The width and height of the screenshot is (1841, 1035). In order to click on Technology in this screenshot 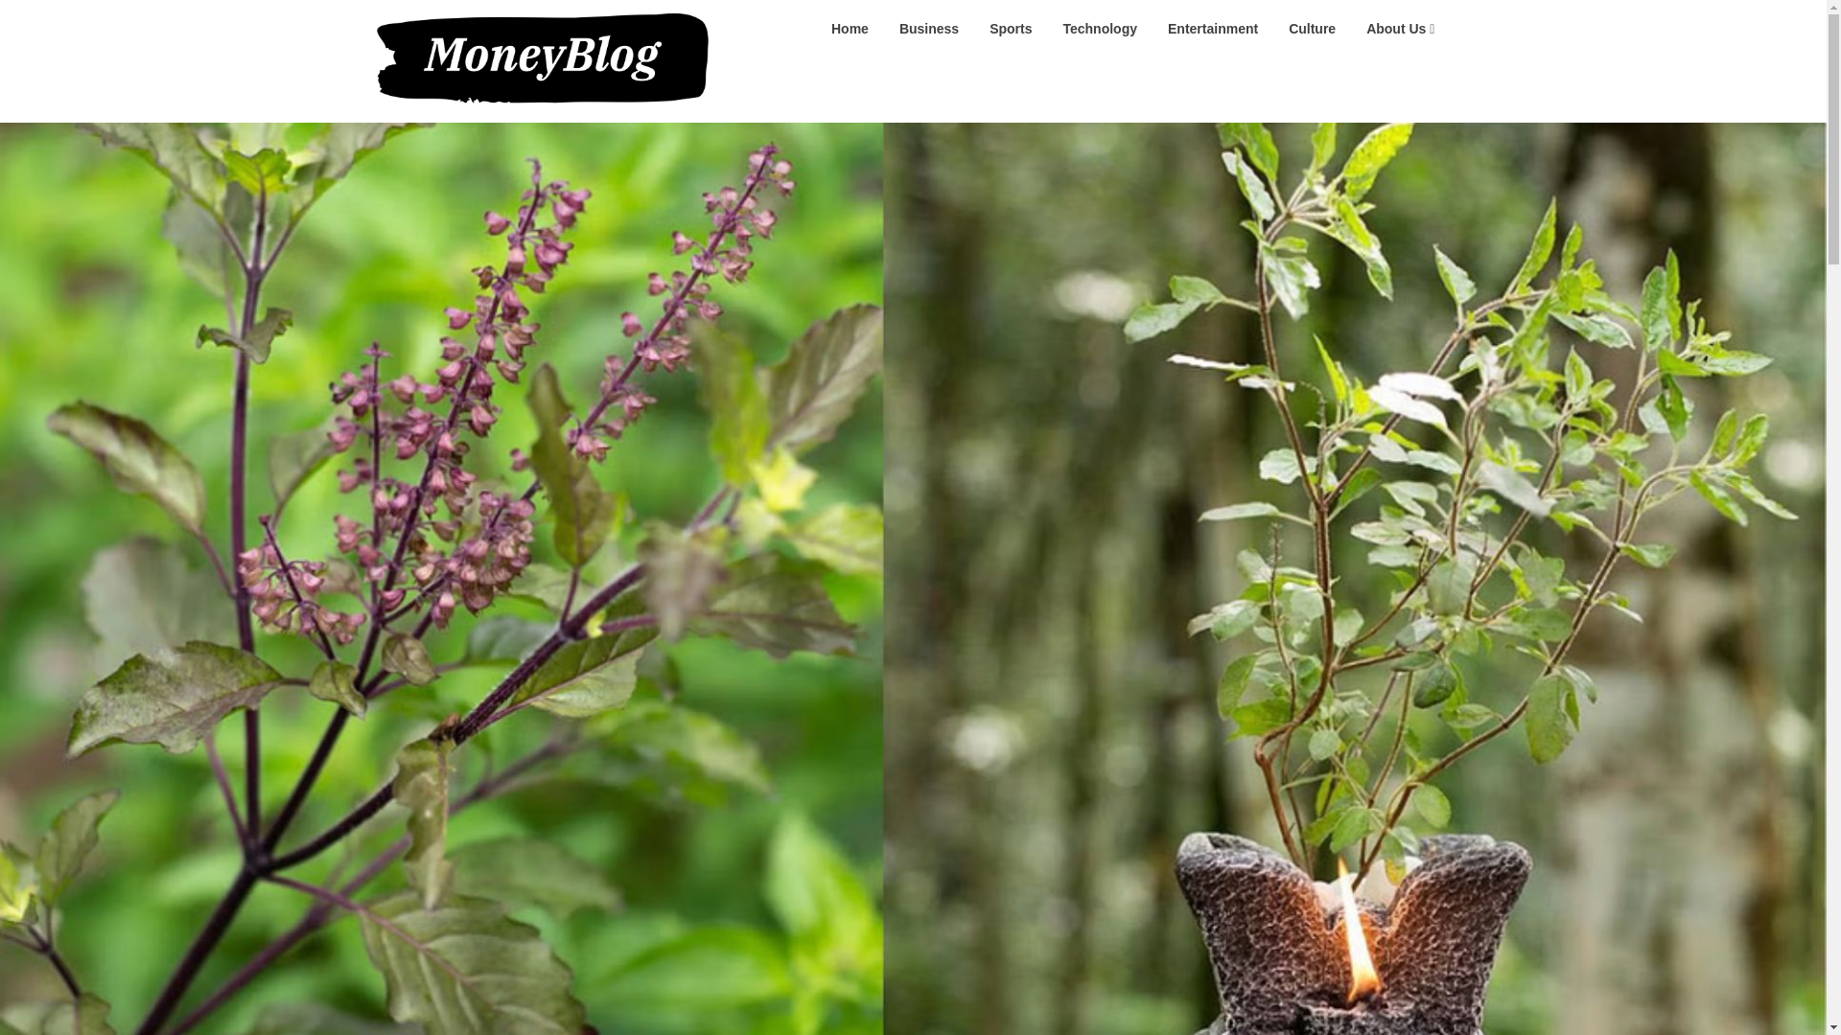, I will do `click(1099, 29)`.